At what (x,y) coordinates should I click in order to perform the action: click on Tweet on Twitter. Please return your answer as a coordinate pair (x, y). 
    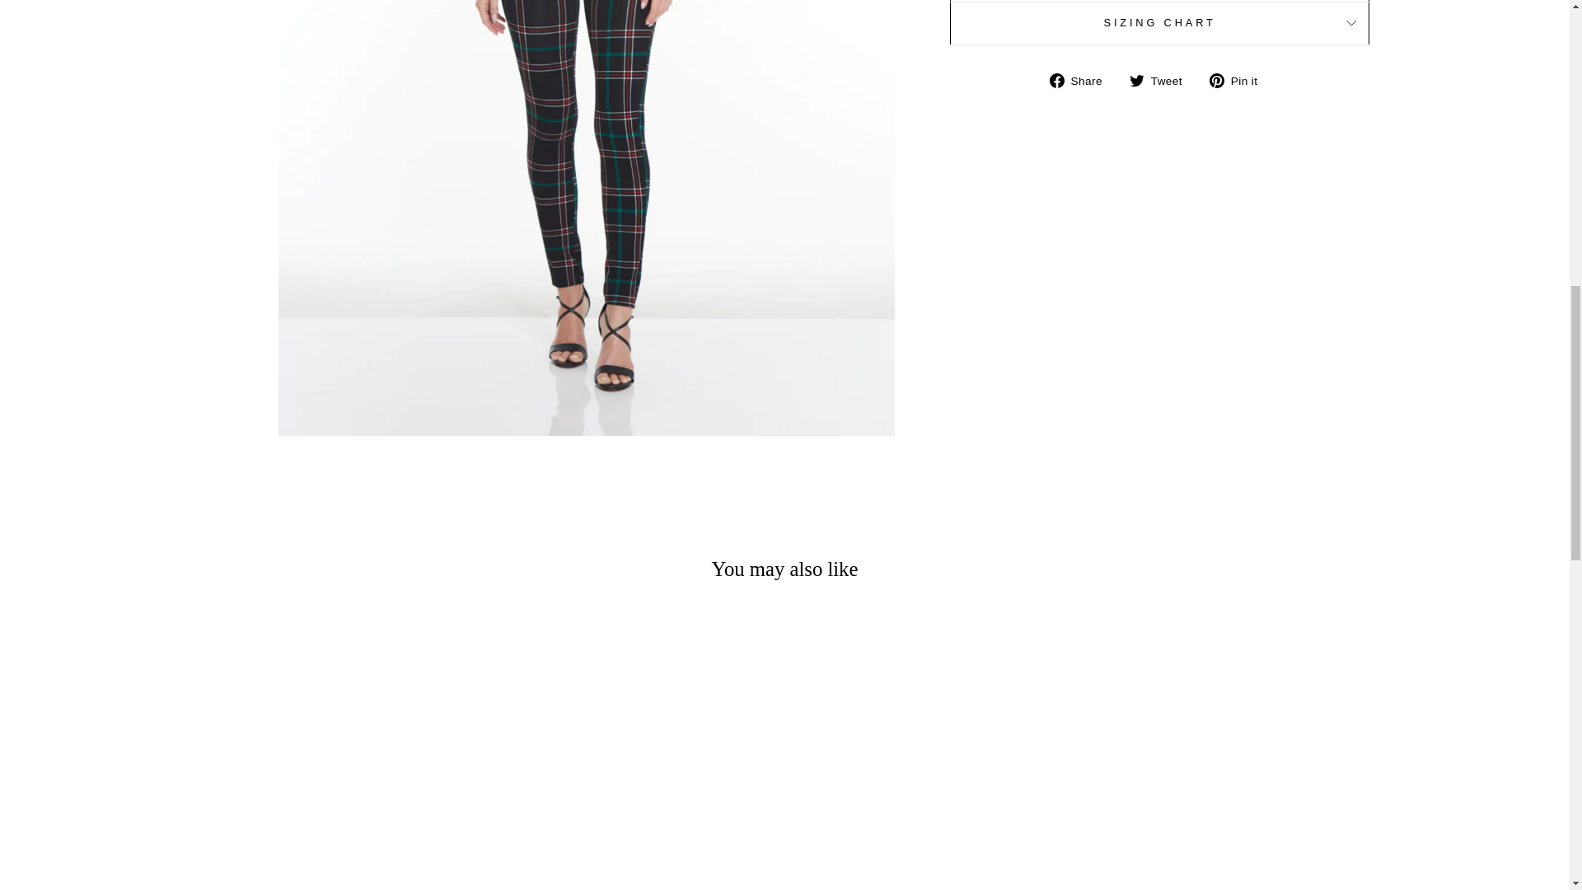
    Looking at the image, I should click on (1162, 81).